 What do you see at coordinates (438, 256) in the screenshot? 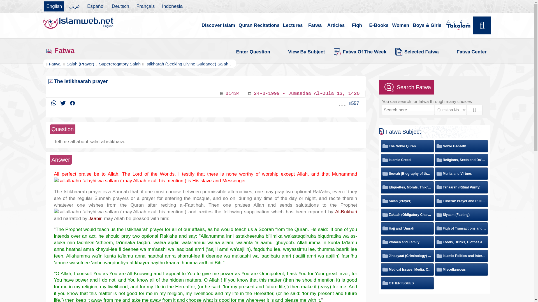
I see `on` at bounding box center [438, 256].